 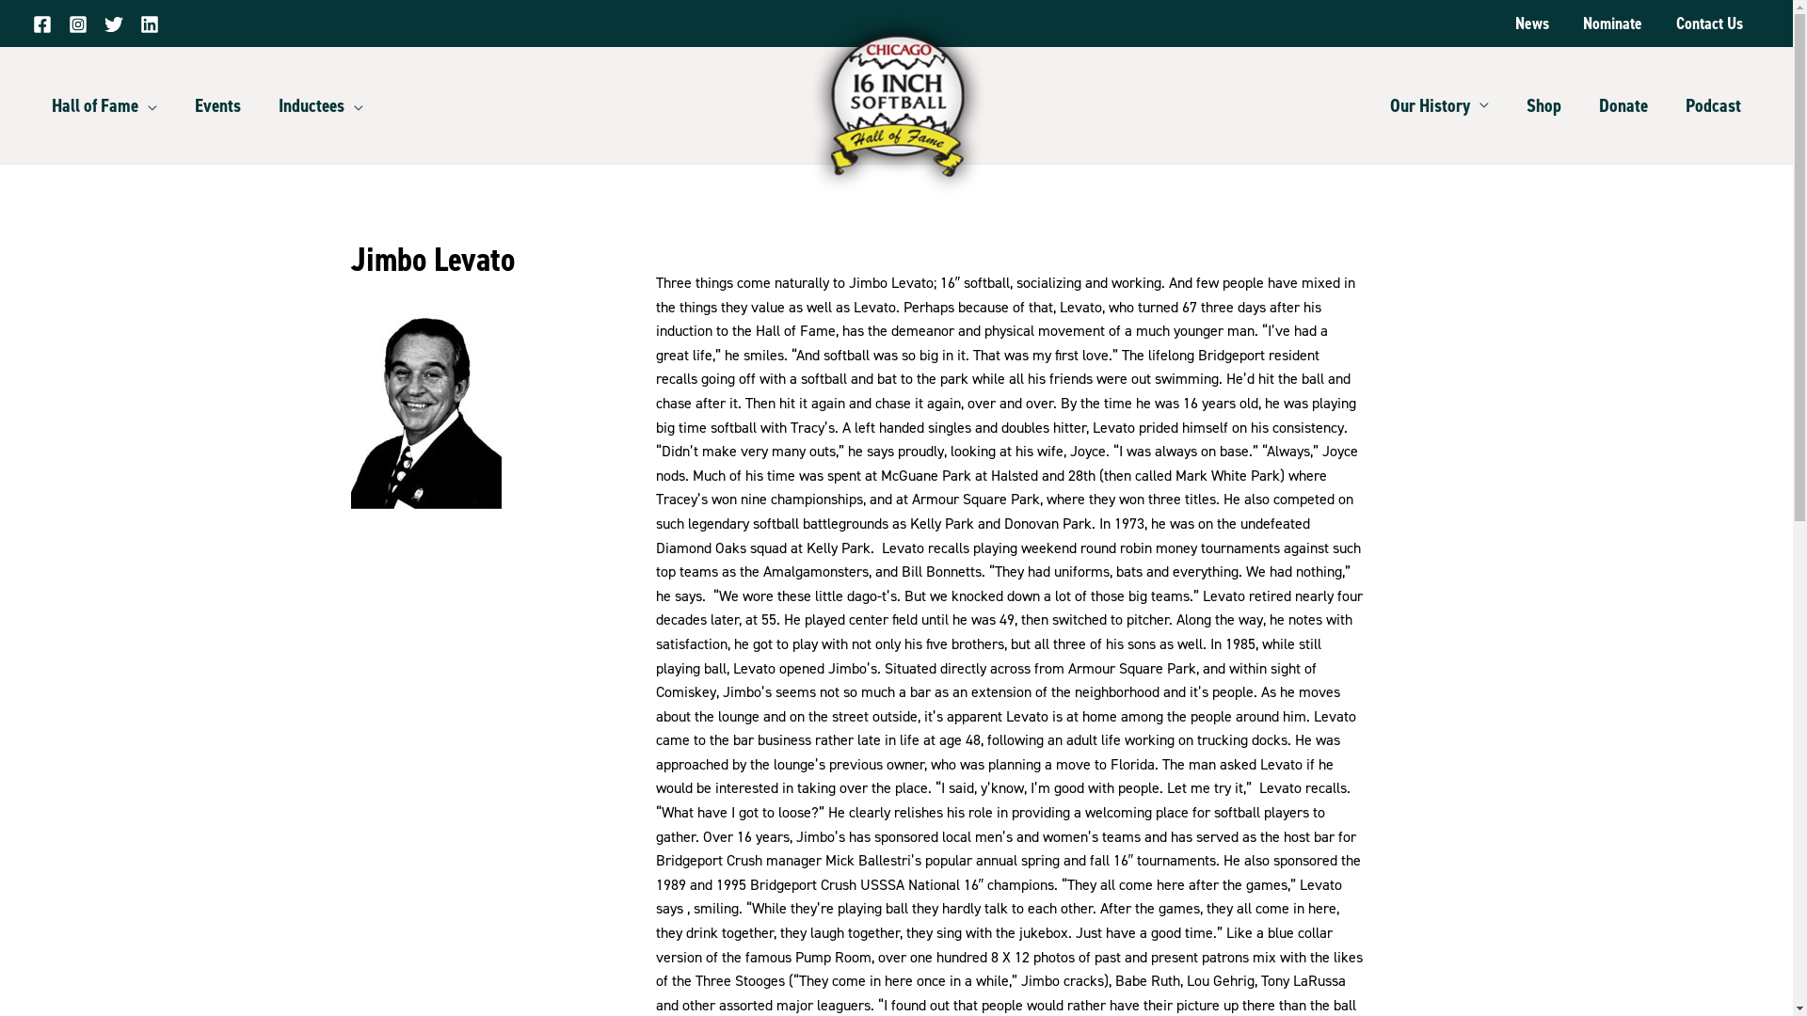 I want to click on Hall of Fame, so click(x=104, y=105).